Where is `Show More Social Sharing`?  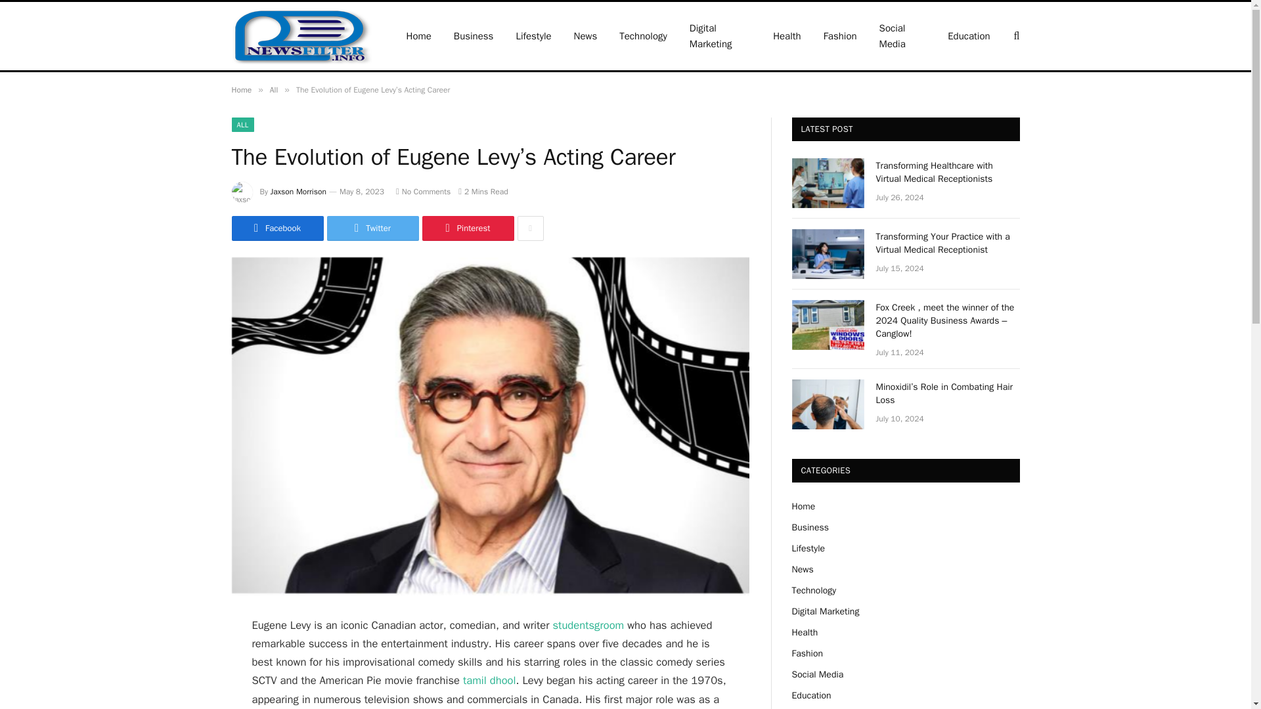
Show More Social Sharing is located at coordinates (530, 228).